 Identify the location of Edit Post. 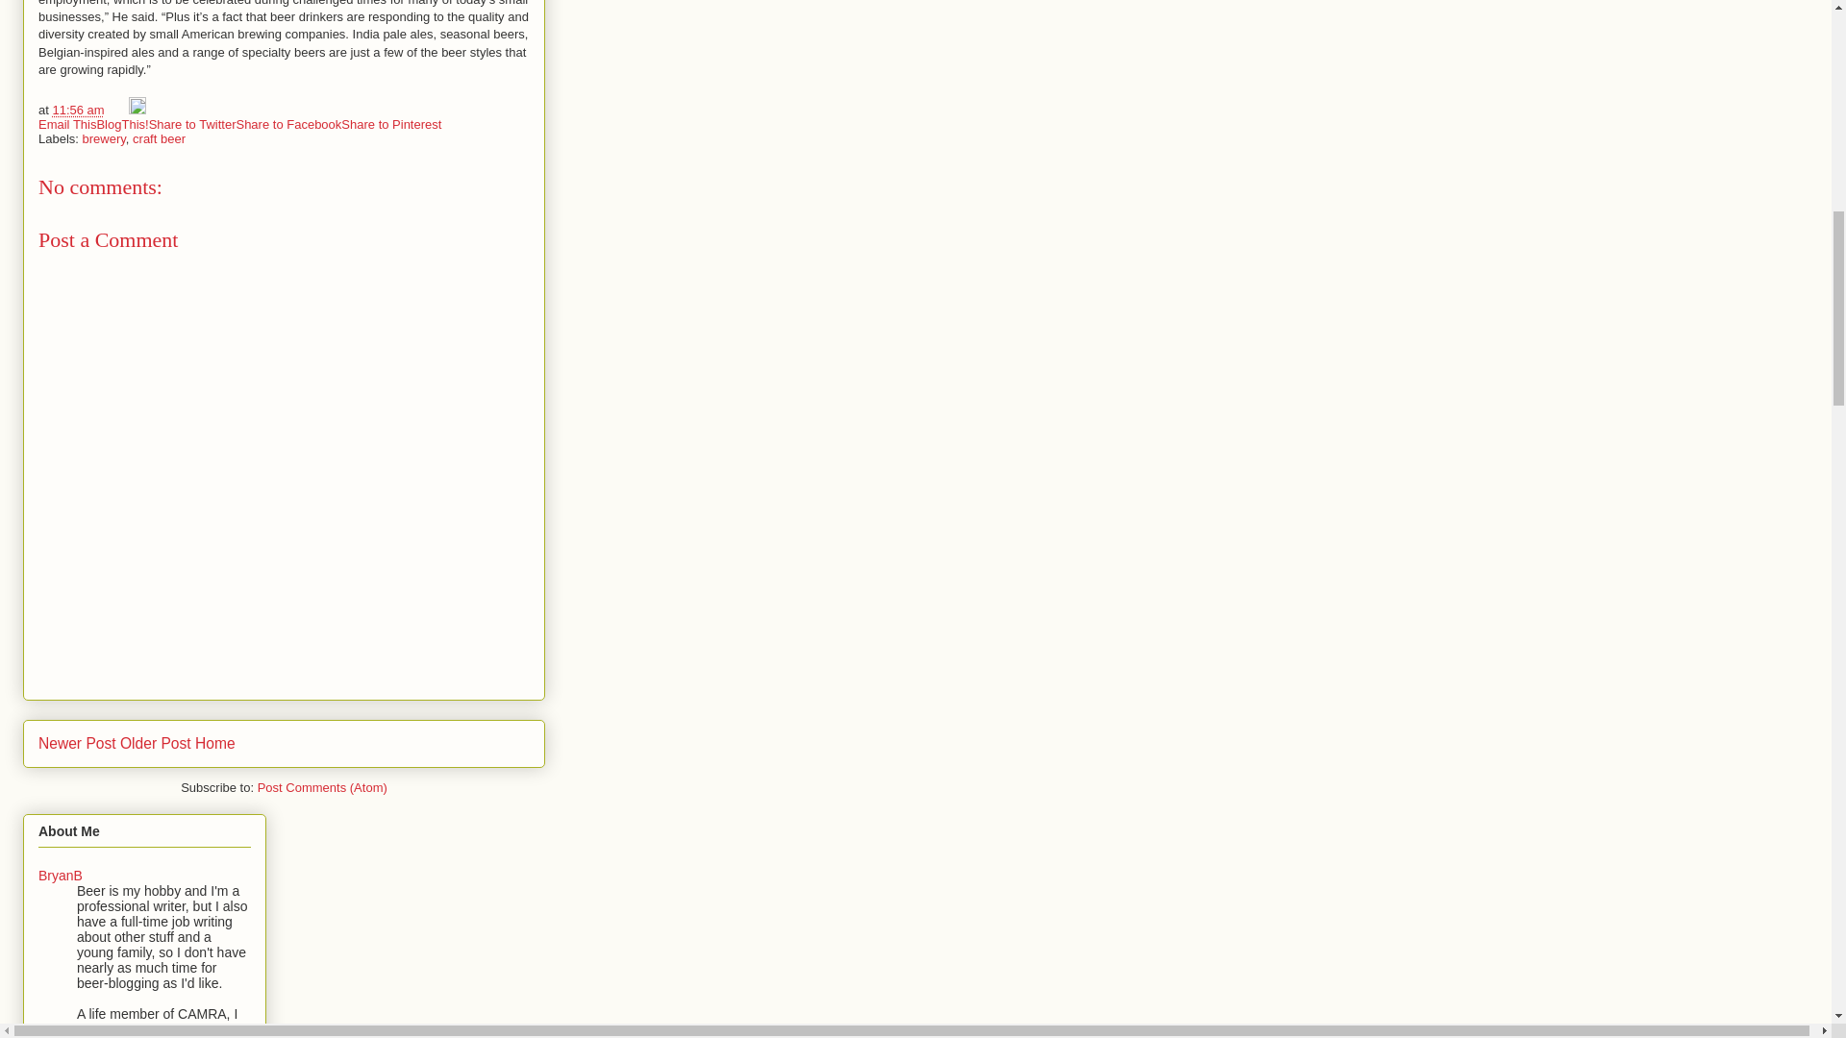
(137, 110).